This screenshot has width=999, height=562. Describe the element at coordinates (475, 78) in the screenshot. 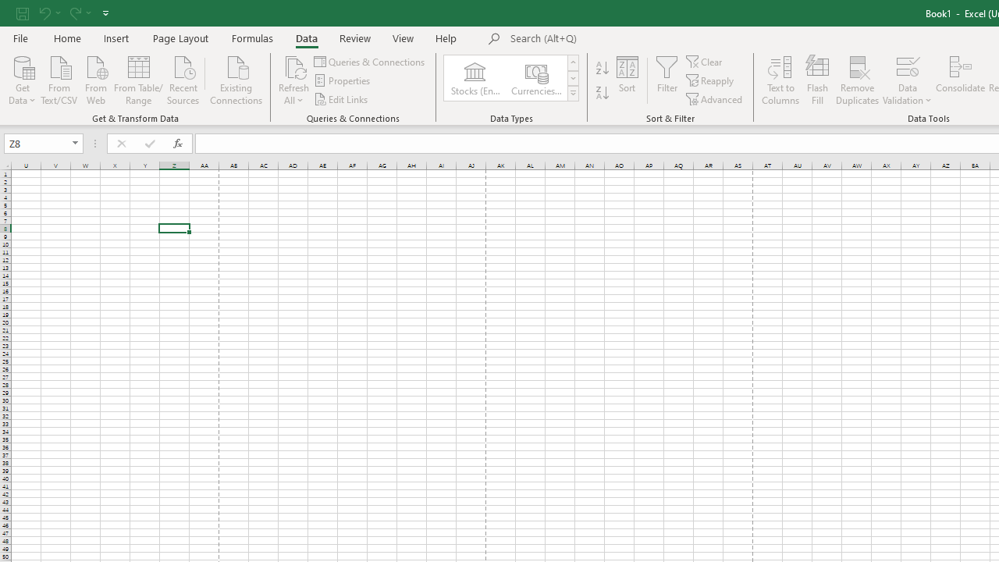

I see `Stocks (English)` at that location.